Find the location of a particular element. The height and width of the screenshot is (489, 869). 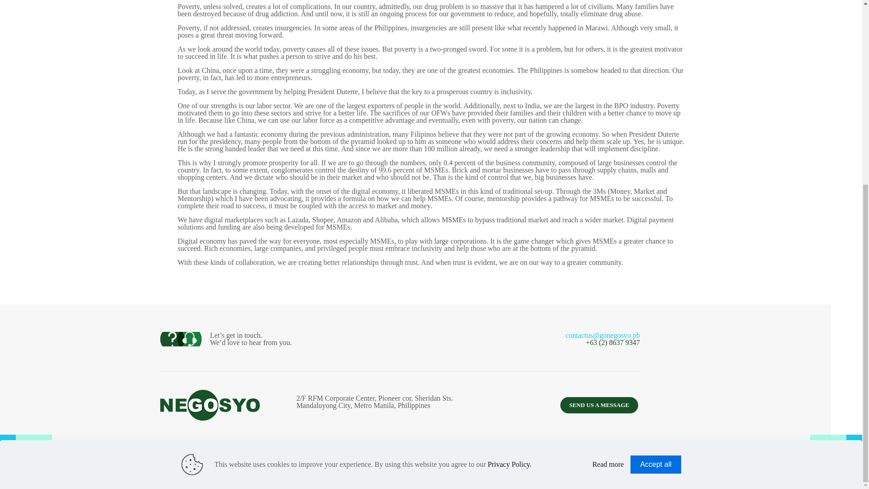

SEND US A MESSAGE is located at coordinates (599, 405).